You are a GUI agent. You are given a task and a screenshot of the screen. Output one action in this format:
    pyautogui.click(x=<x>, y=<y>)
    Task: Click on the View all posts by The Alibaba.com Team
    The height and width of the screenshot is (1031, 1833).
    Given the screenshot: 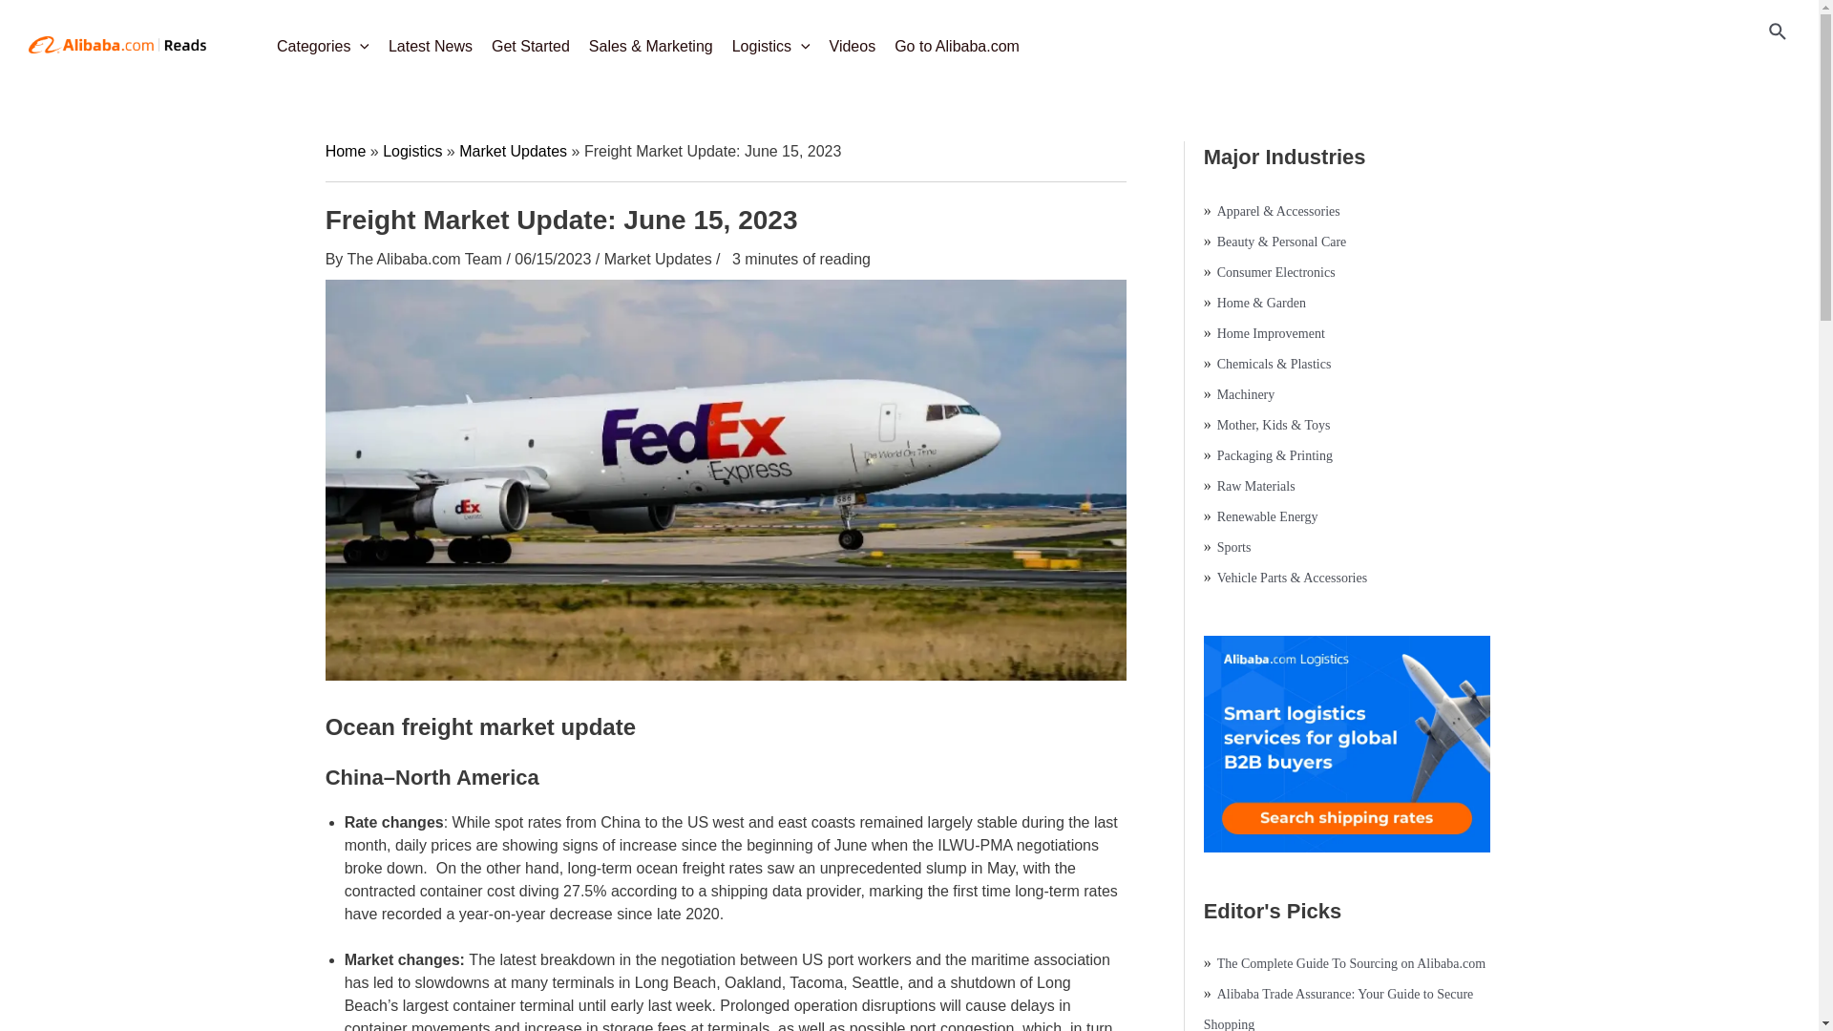 What is the action you would take?
    pyautogui.click(x=426, y=259)
    